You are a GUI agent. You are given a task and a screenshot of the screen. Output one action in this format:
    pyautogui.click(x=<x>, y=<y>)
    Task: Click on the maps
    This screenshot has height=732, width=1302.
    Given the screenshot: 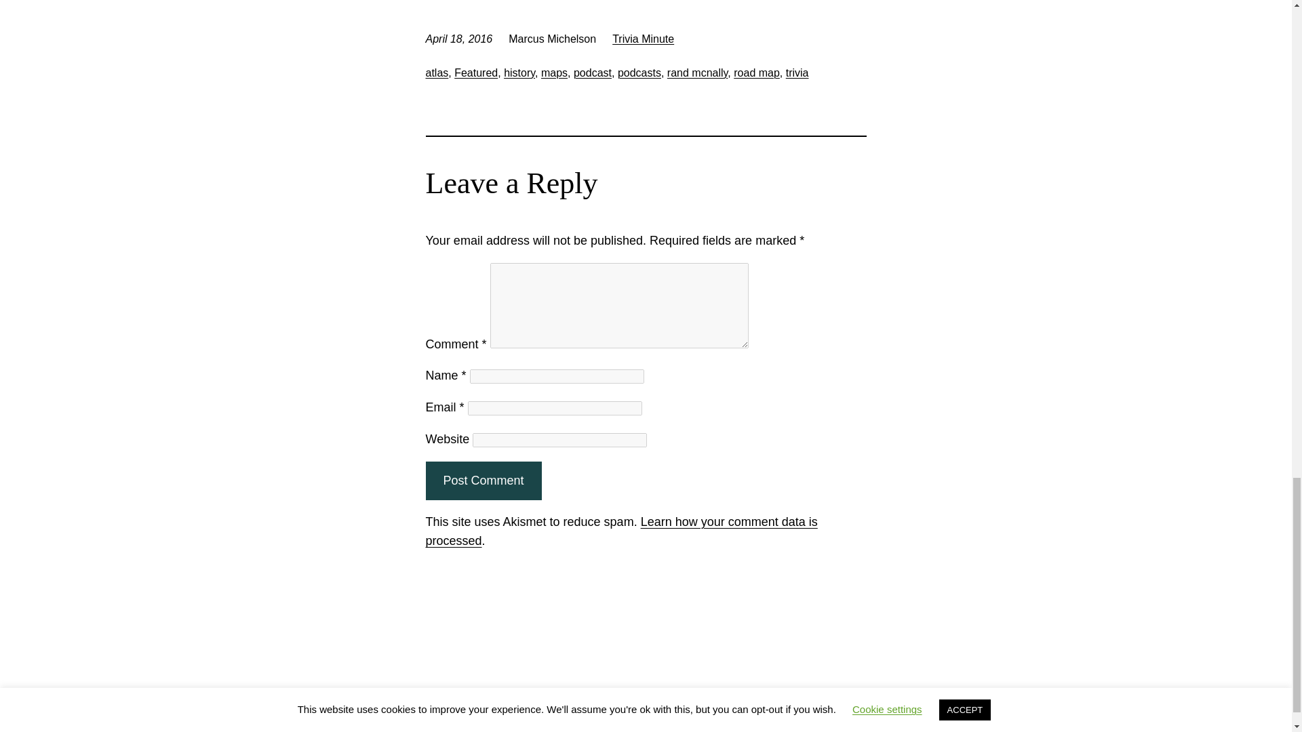 What is the action you would take?
    pyautogui.click(x=555, y=73)
    